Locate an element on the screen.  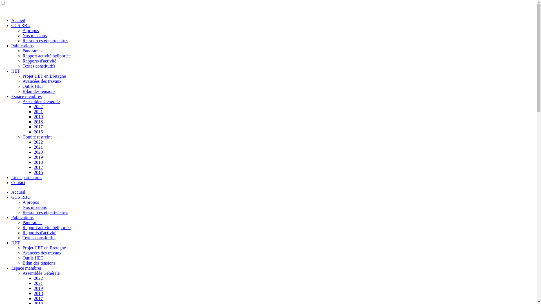
2017 is located at coordinates (38, 127).